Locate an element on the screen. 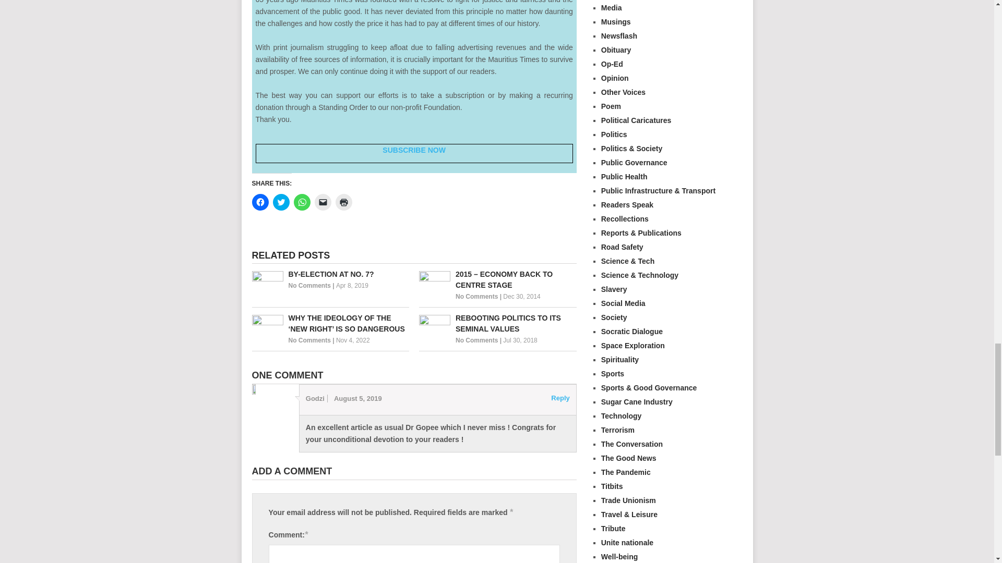 This screenshot has height=563, width=1002. Click to share on WhatsApp is located at coordinates (302, 202).